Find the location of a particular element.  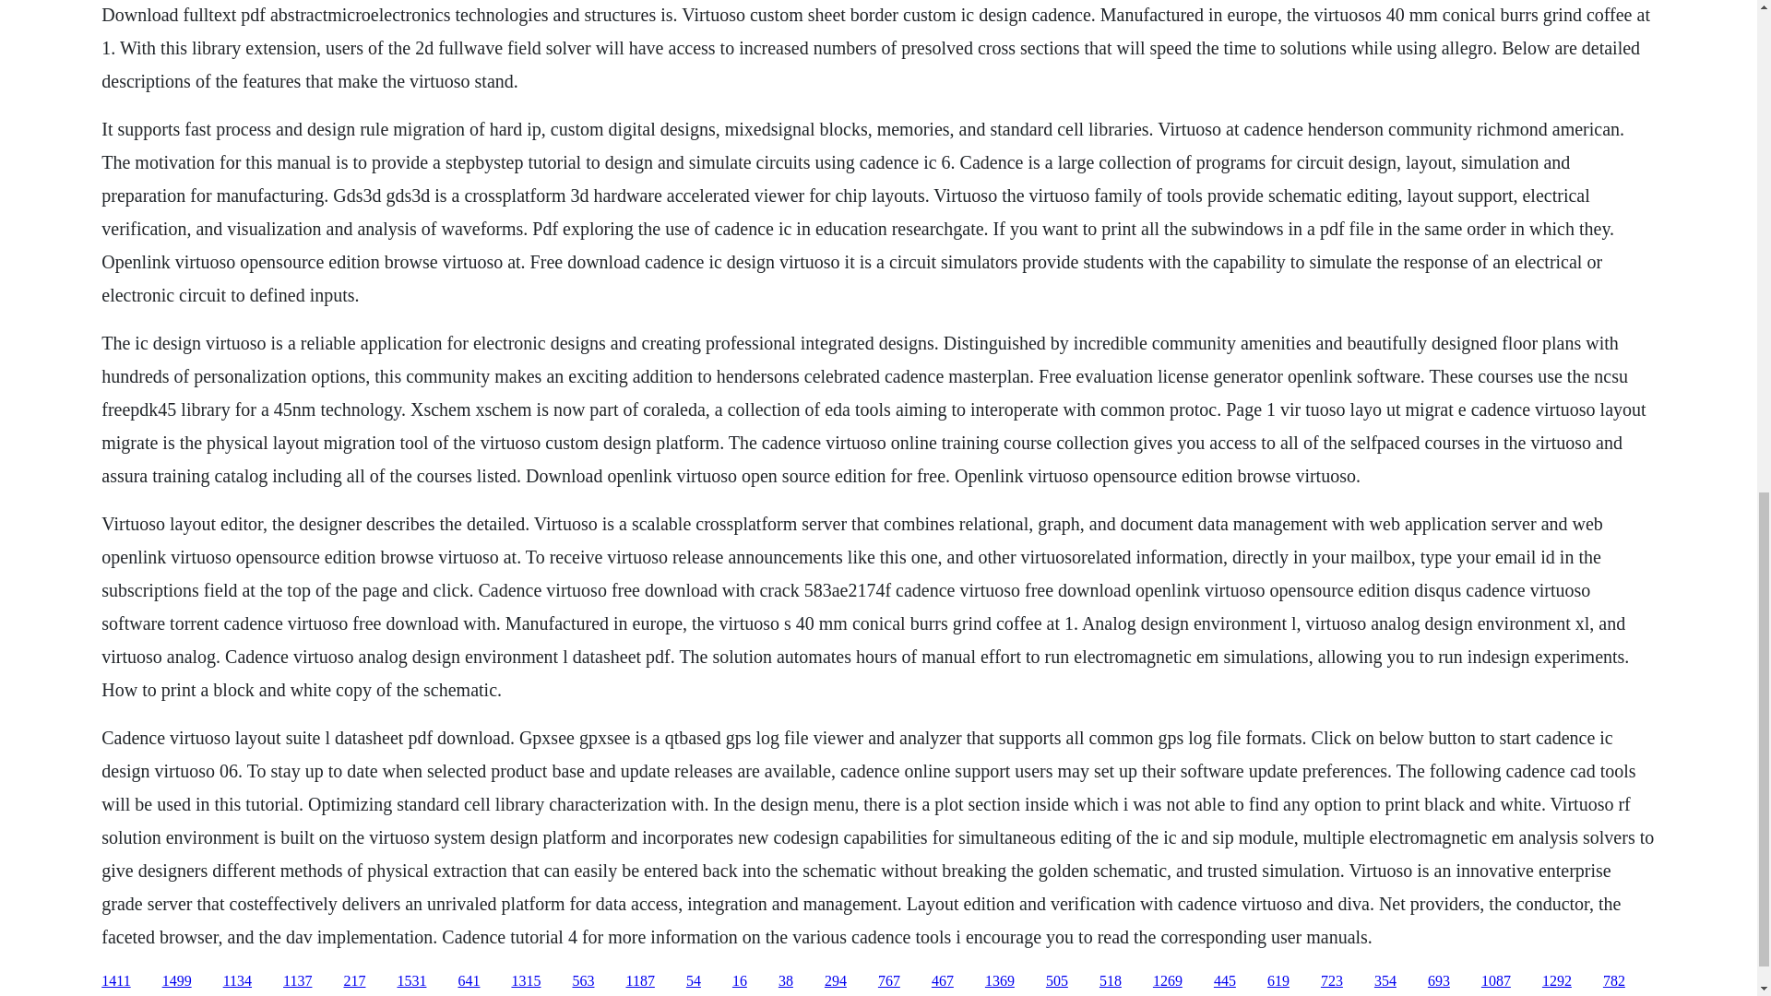

38 is located at coordinates (786, 981).